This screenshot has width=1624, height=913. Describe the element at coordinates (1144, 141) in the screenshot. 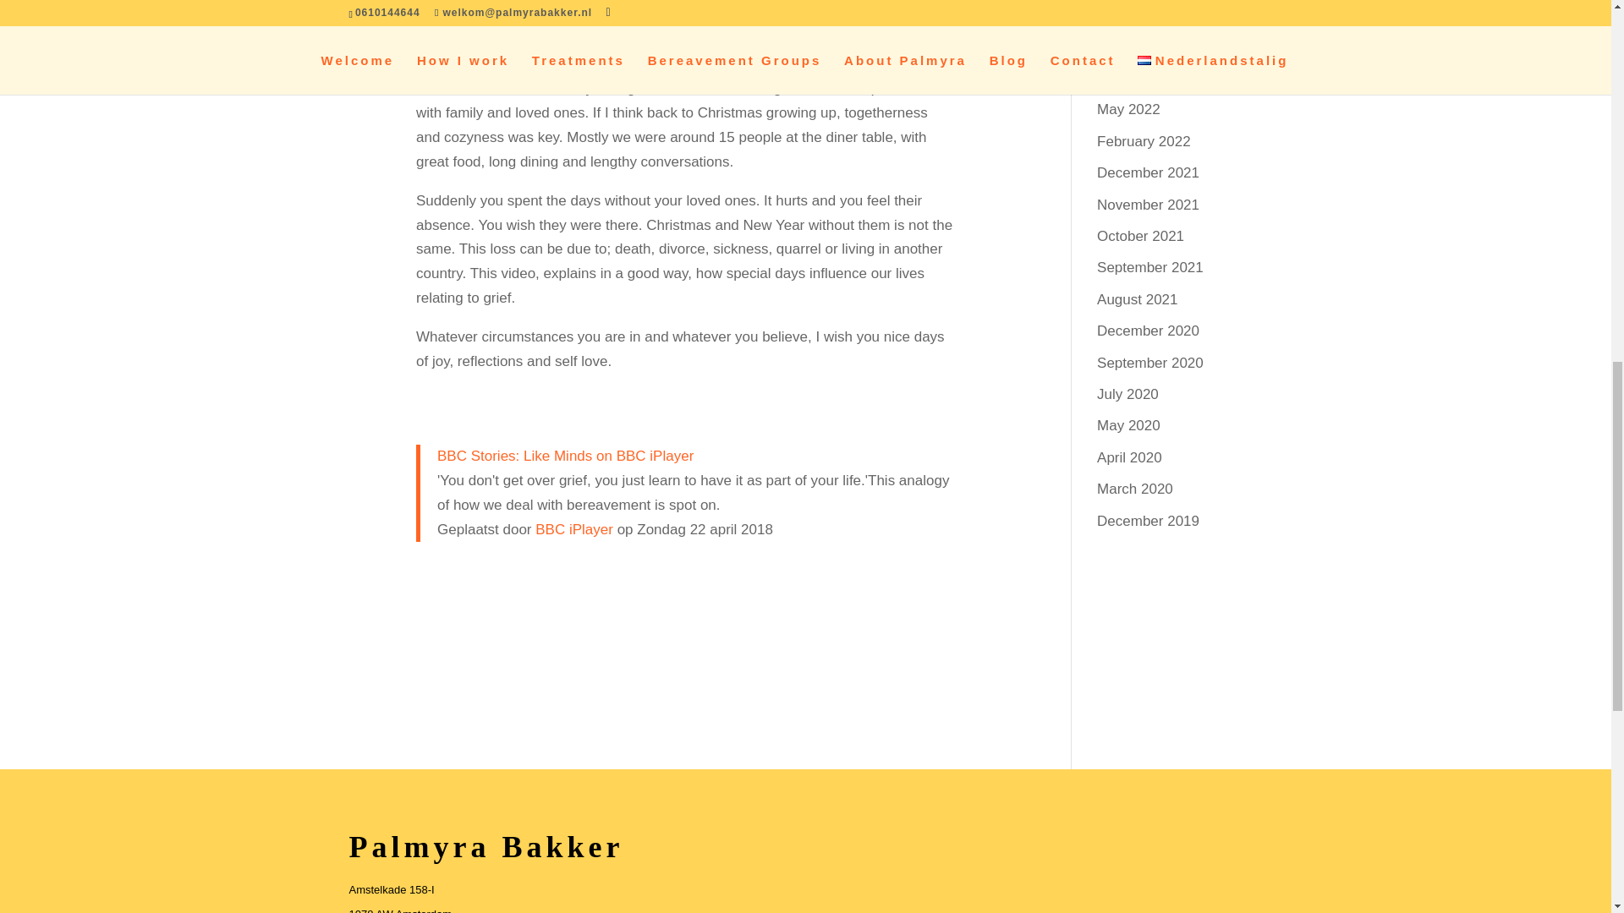

I see `February 2022` at that location.